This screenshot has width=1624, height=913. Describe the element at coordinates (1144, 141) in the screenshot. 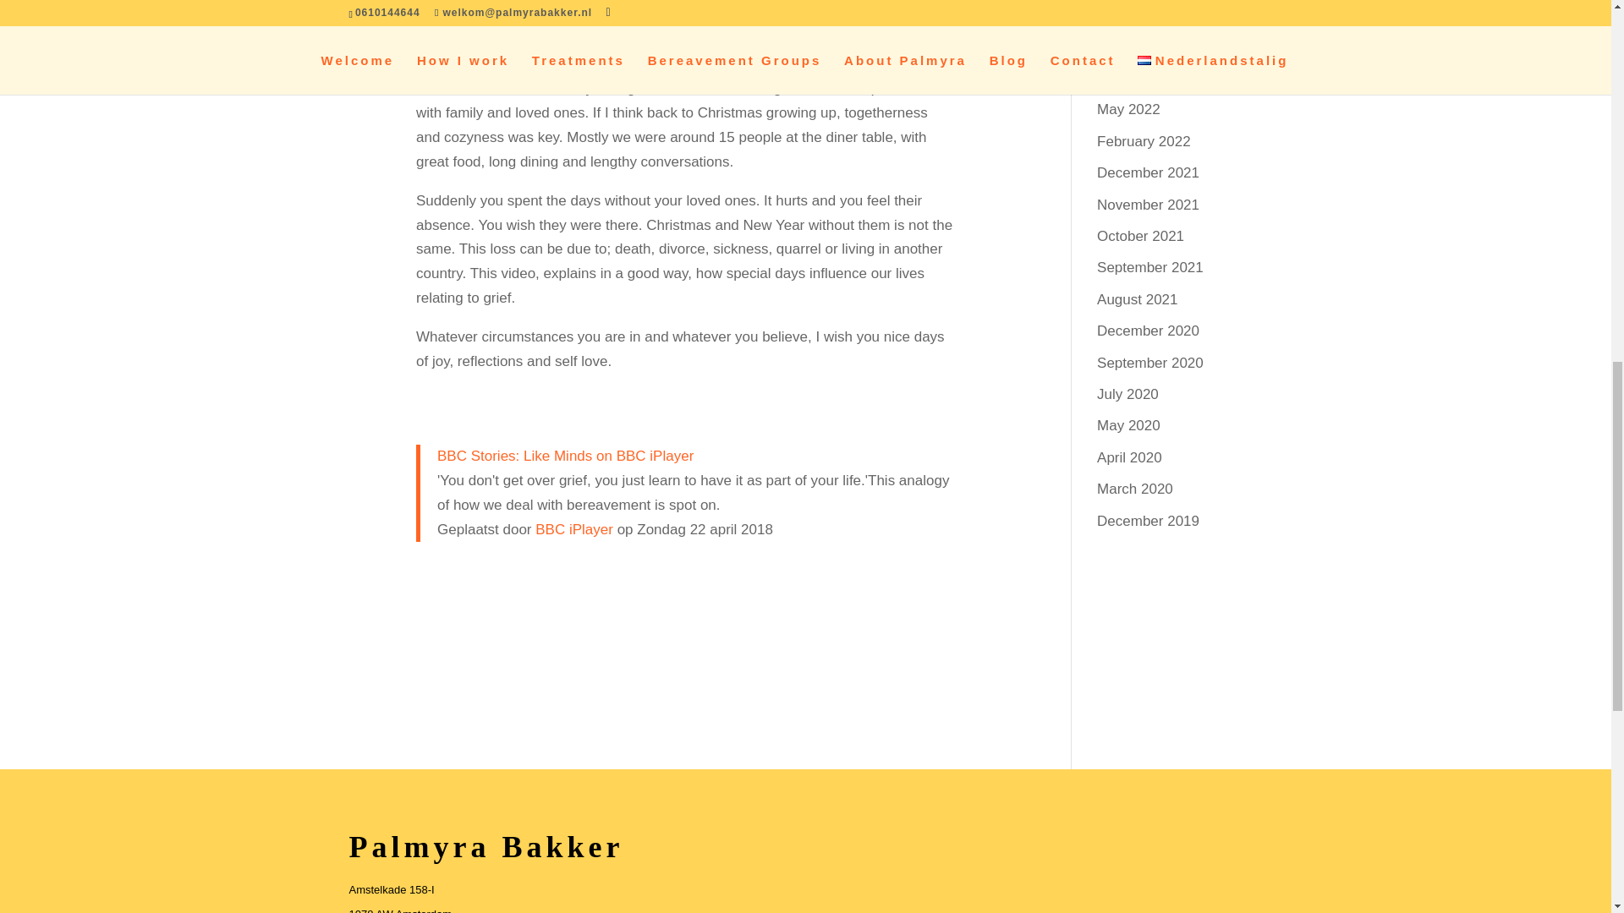

I see `February 2022` at that location.